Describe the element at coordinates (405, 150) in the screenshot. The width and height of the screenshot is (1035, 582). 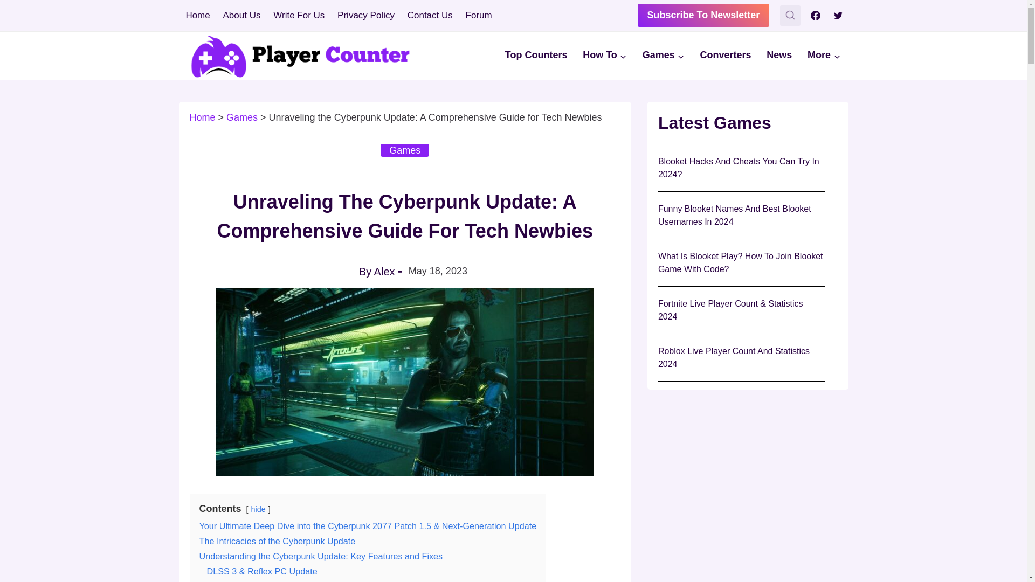
I see `Games` at that location.